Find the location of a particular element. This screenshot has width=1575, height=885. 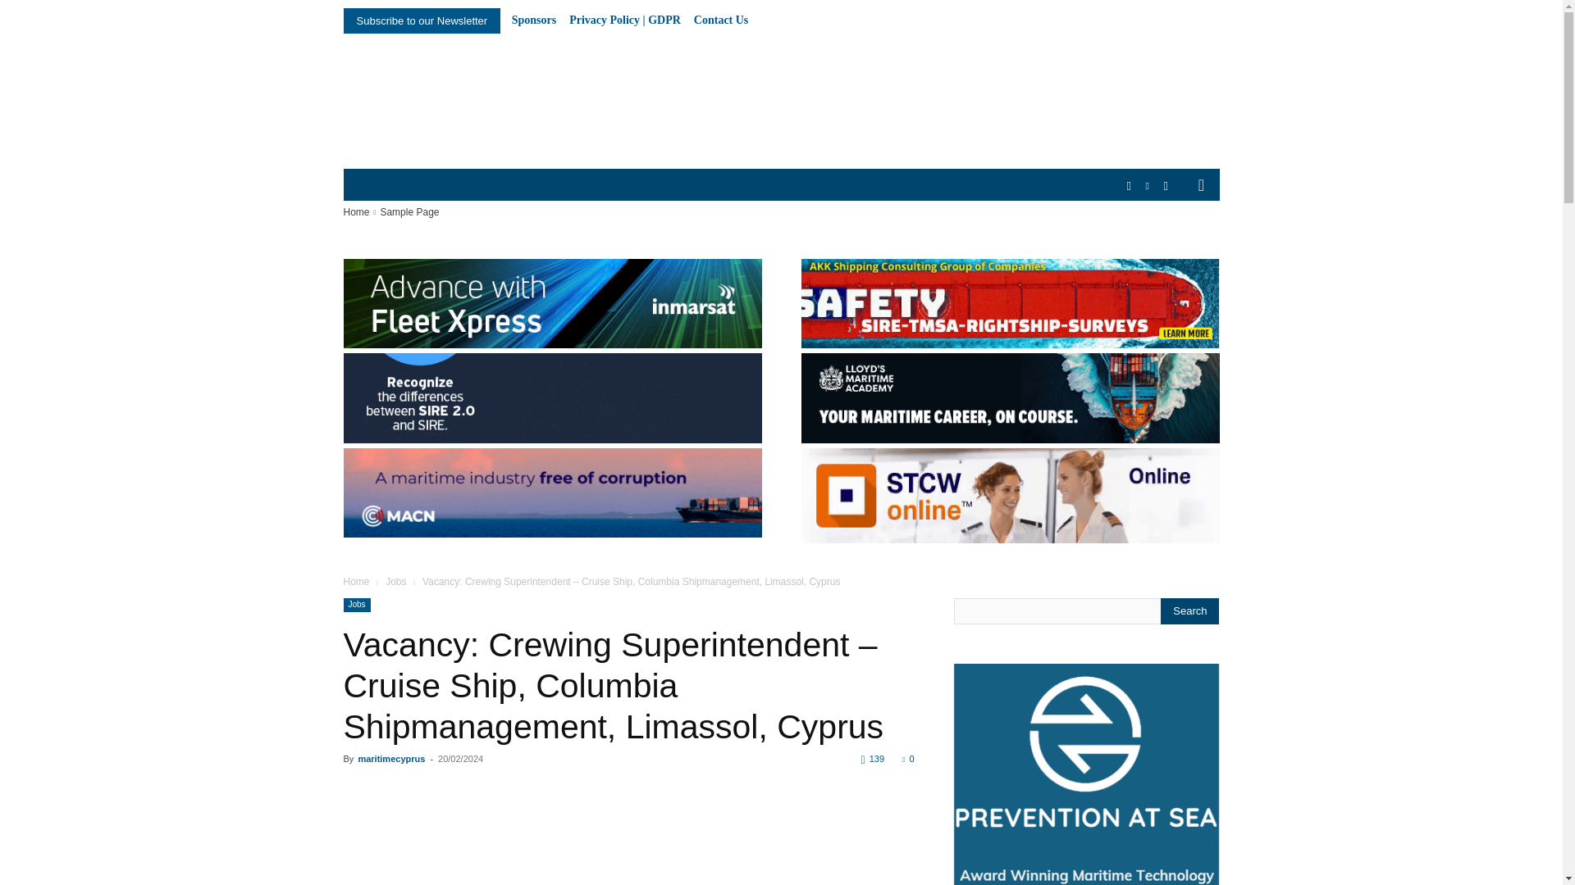

Facebook is located at coordinates (1129, 186).